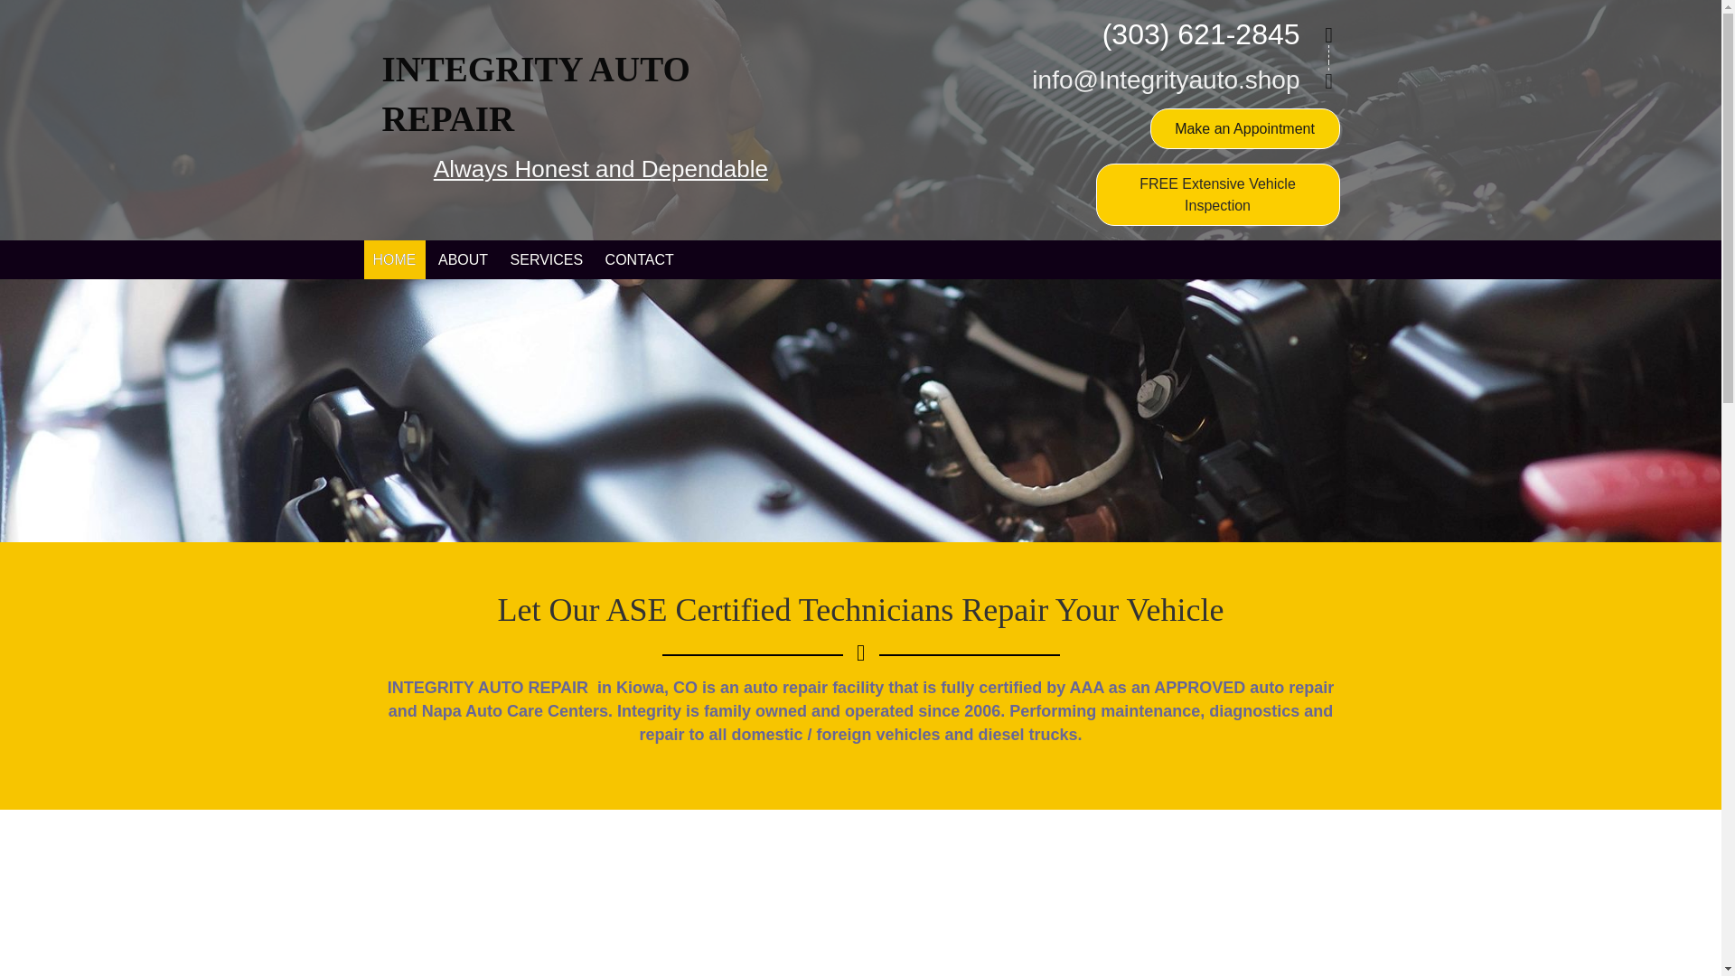 This screenshot has height=976, width=1735. I want to click on Integrity Auto Repair, so click(535, 94).